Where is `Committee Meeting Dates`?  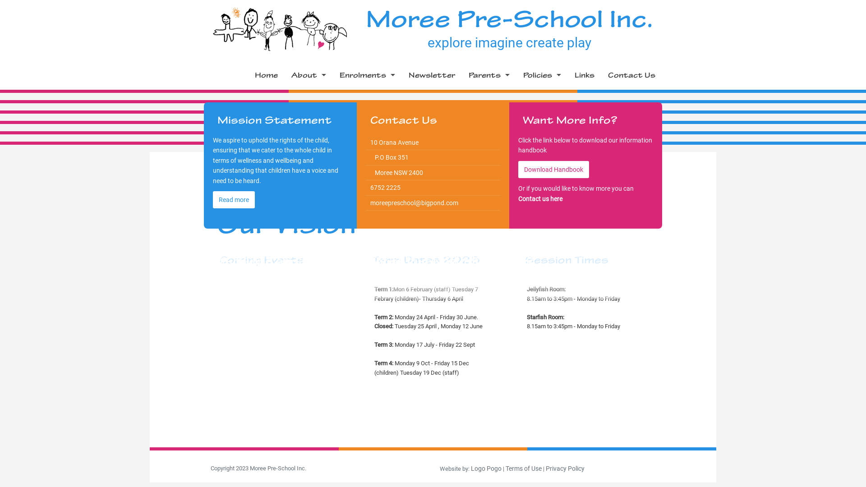
Committee Meeting Dates is located at coordinates (489, 115).